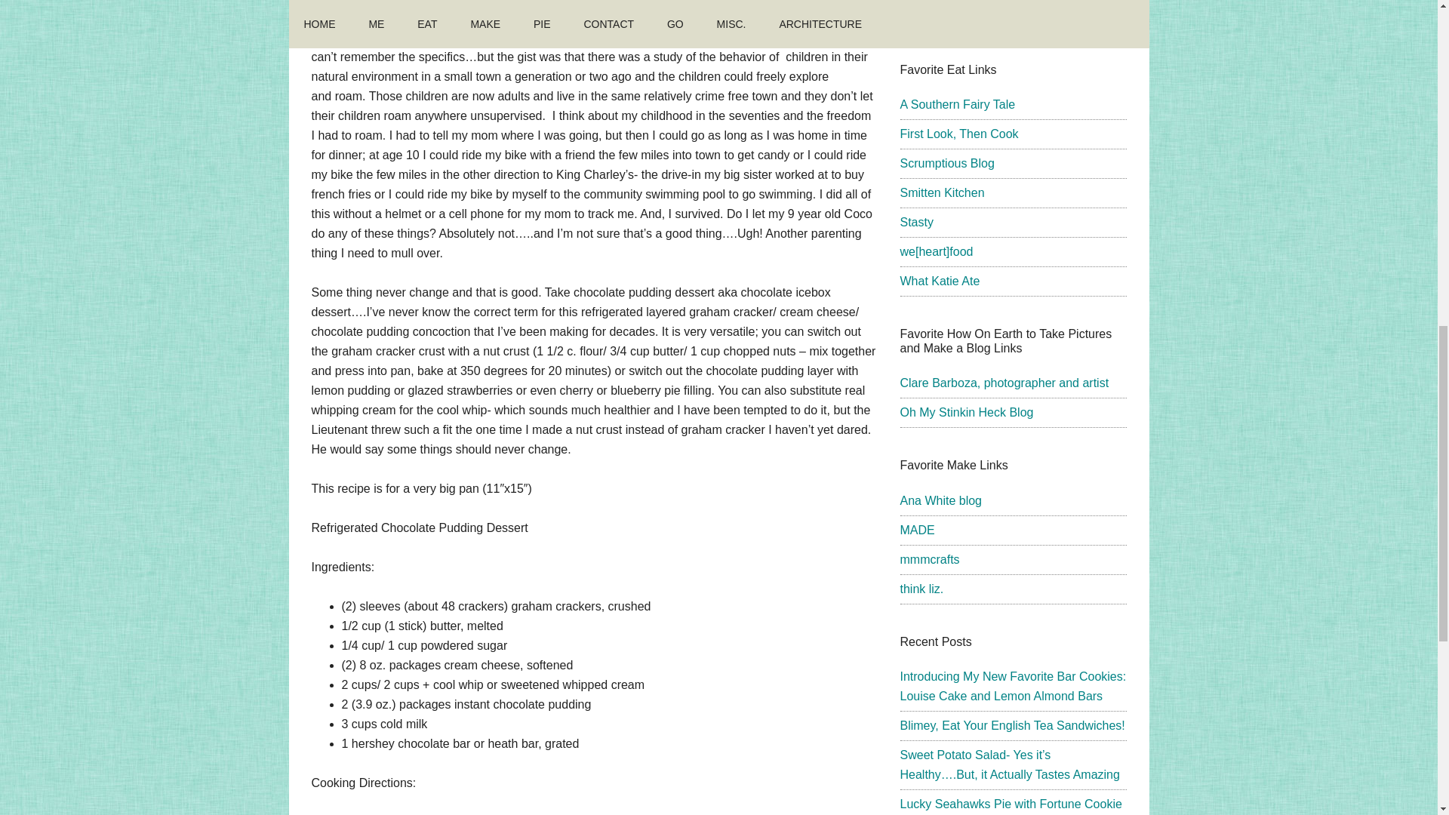 The height and width of the screenshot is (815, 1449). What do you see at coordinates (943, 17) in the screenshot?
I see `Sweet Paul Blog` at bounding box center [943, 17].